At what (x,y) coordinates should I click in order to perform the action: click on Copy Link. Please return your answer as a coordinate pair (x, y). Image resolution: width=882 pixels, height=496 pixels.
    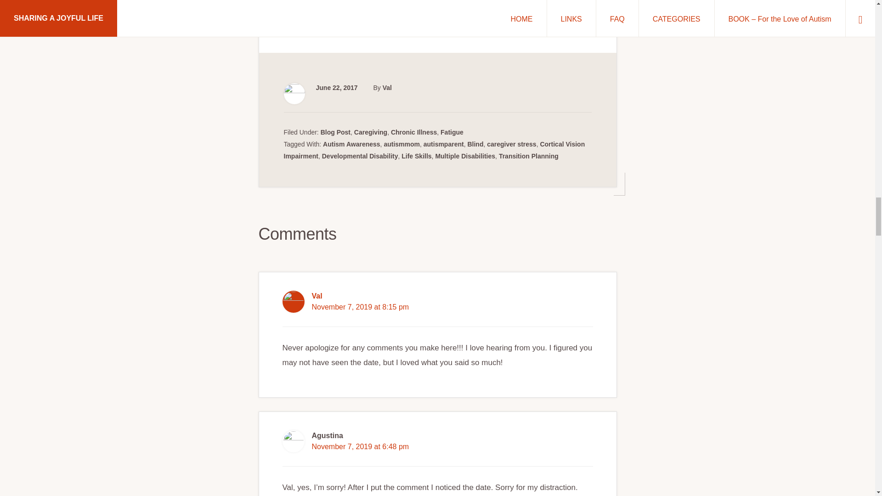
    Looking at the image, I should click on (370, 18).